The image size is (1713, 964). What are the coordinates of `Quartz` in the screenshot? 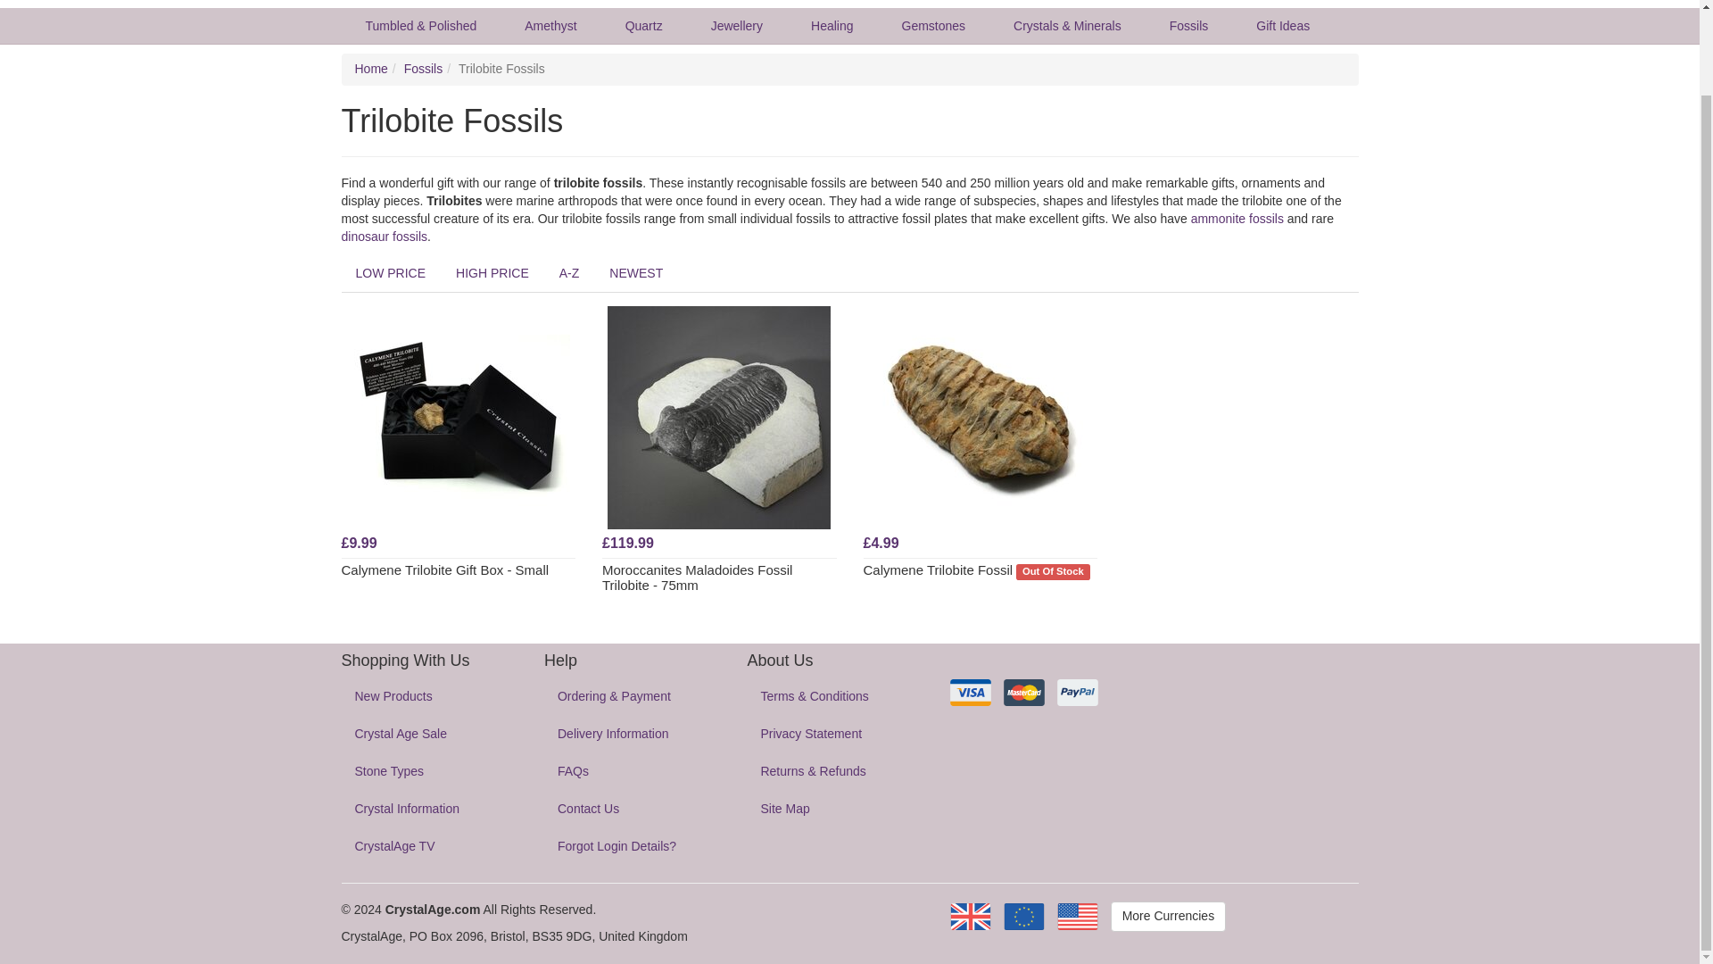 It's located at (643, 25).